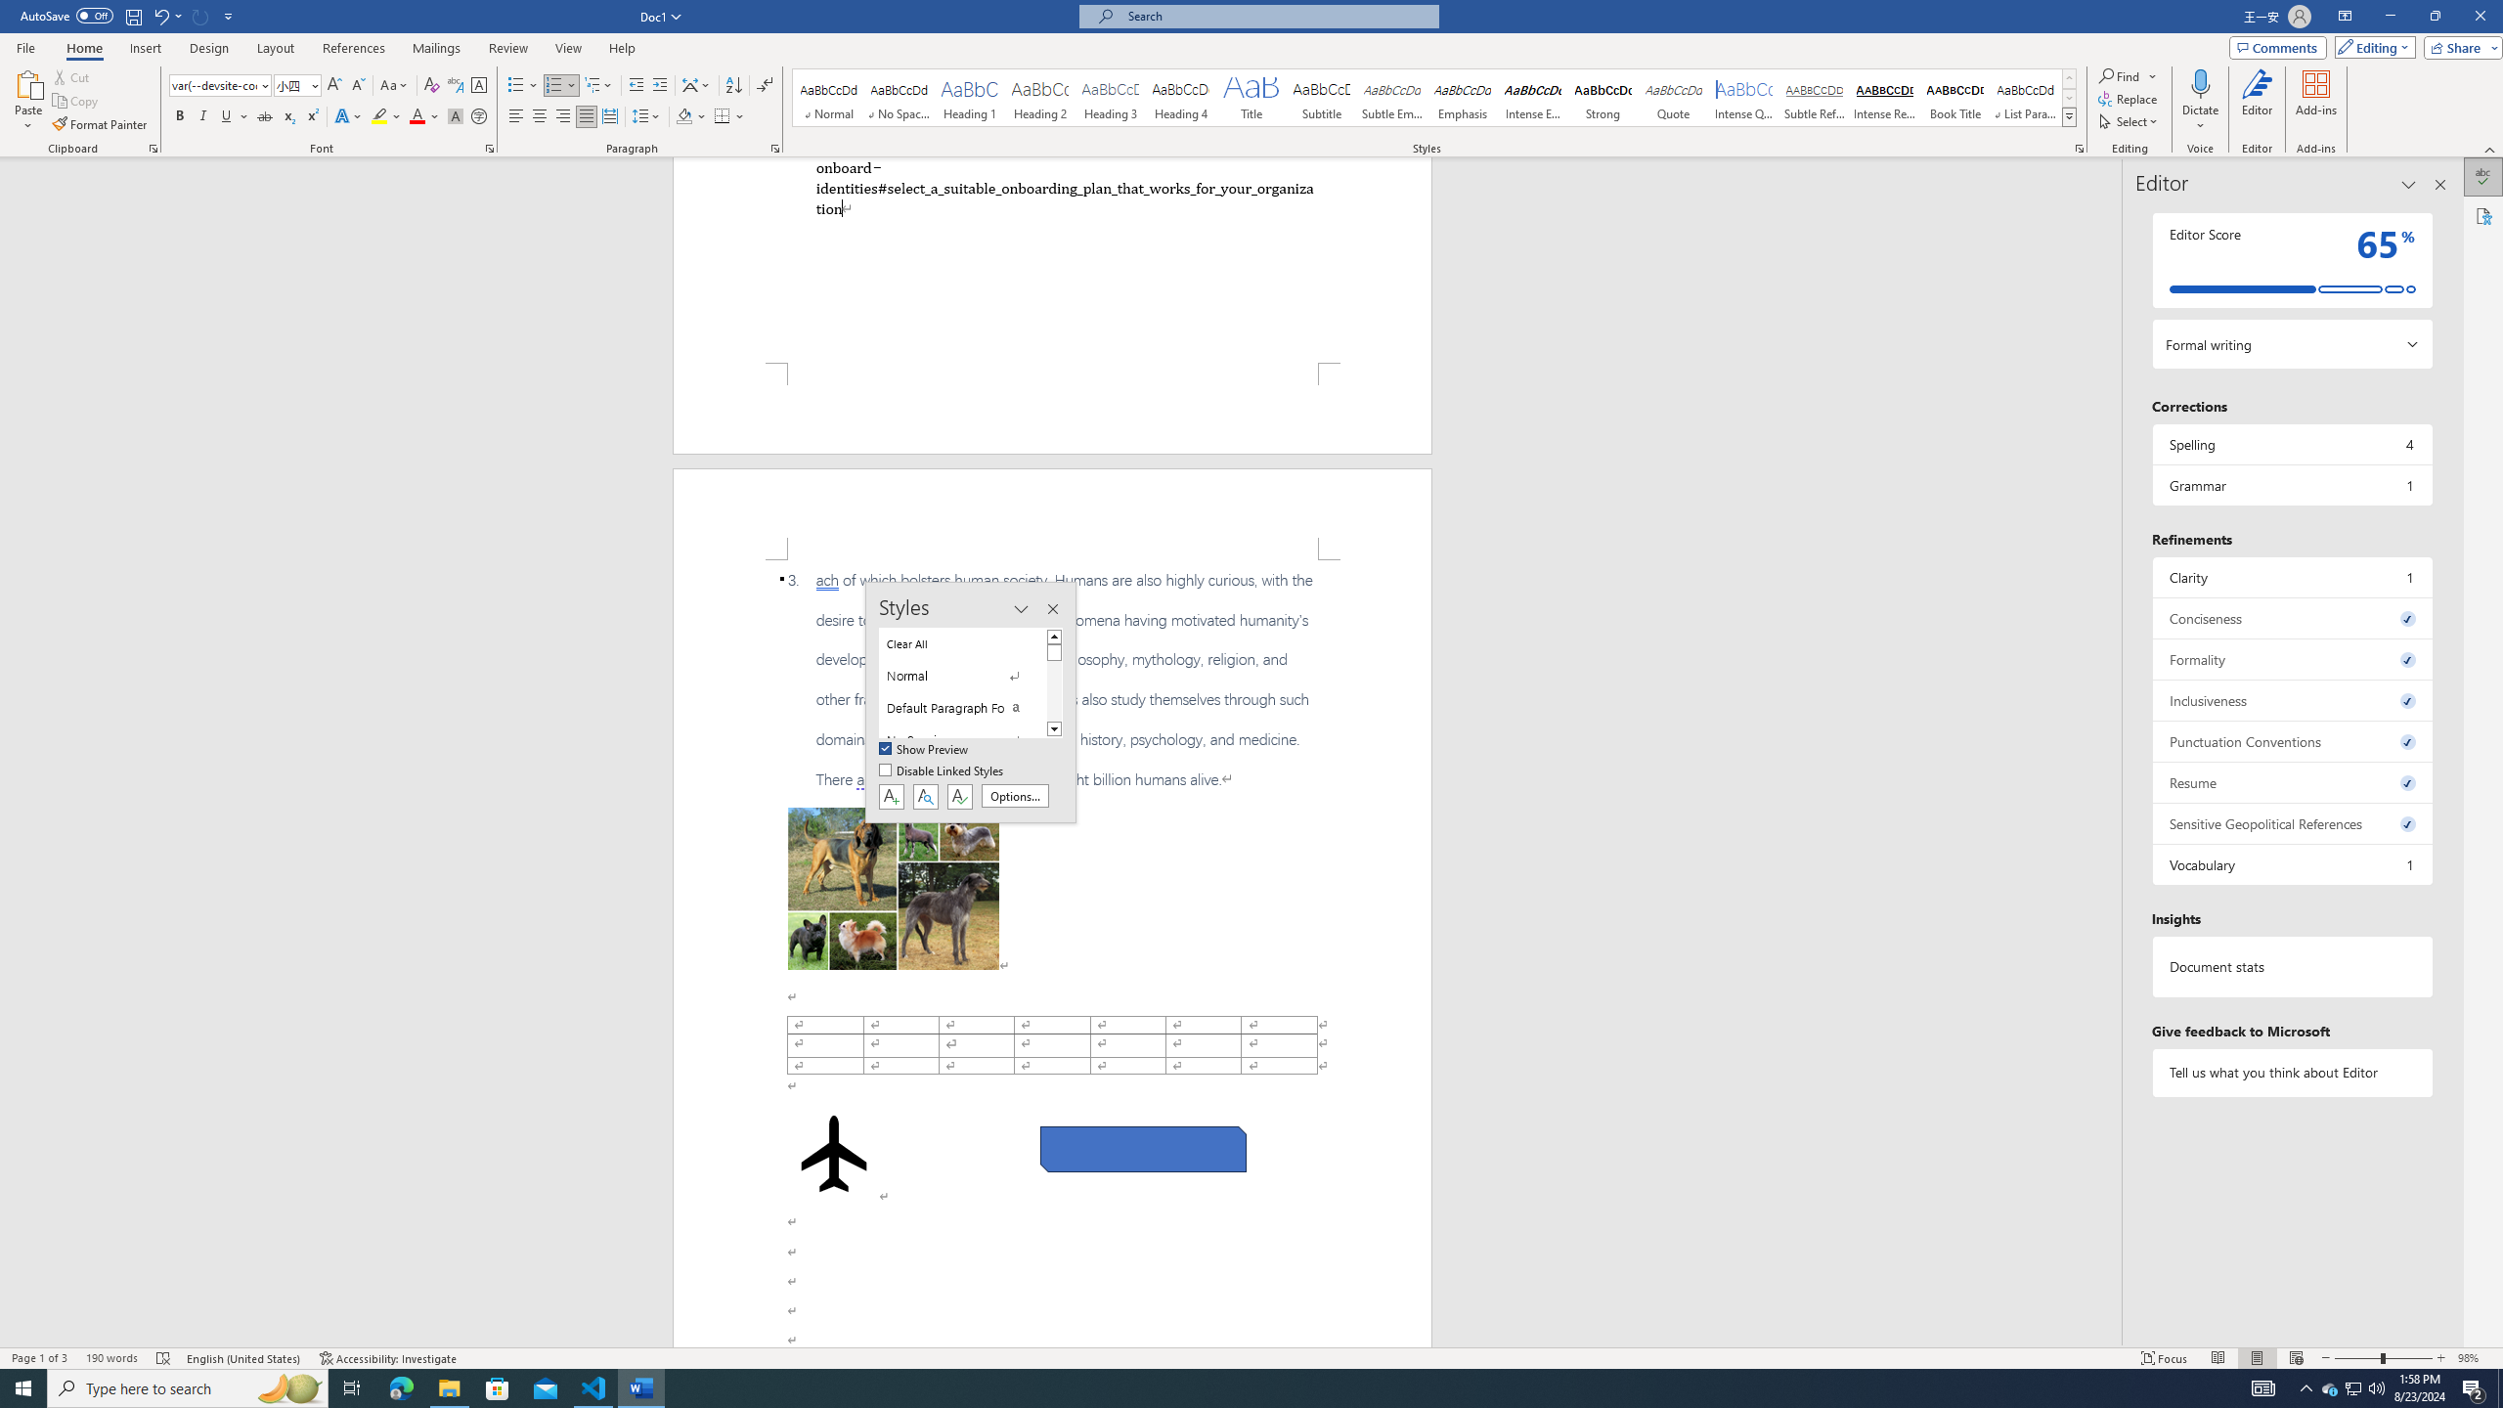 The width and height of the screenshot is (2503, 1408). Describe the element at coordinates (2164, 1358) in the screenshot. I see `Focus ` at that location.